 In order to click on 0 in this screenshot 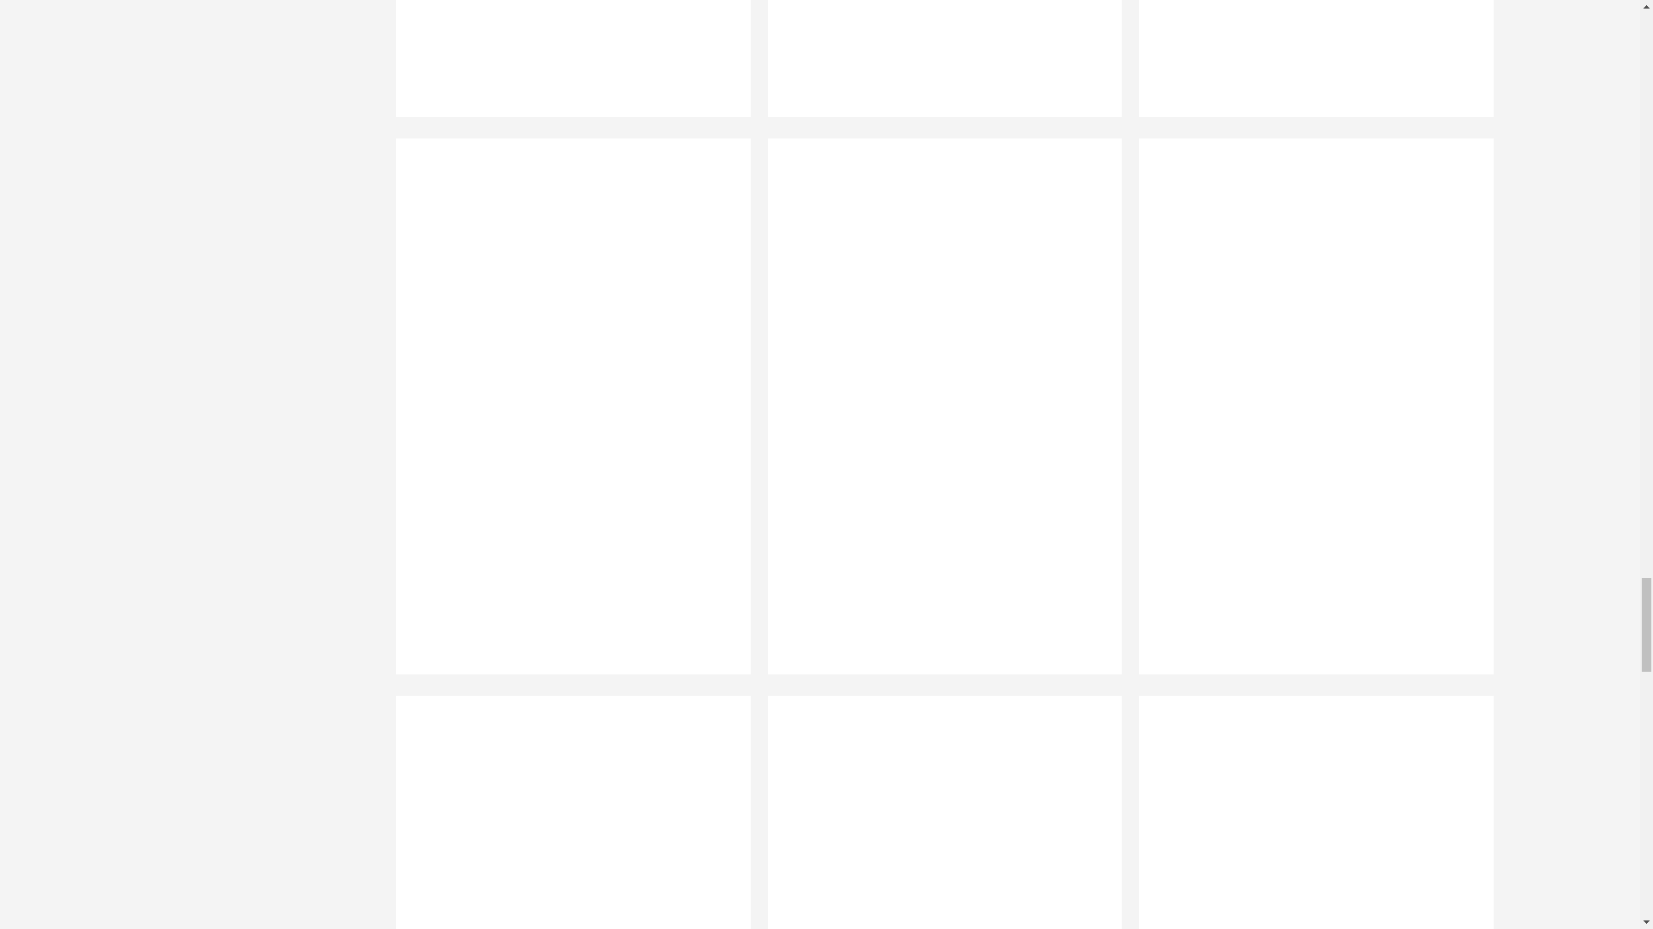, I will do `click(1308, 69)`.